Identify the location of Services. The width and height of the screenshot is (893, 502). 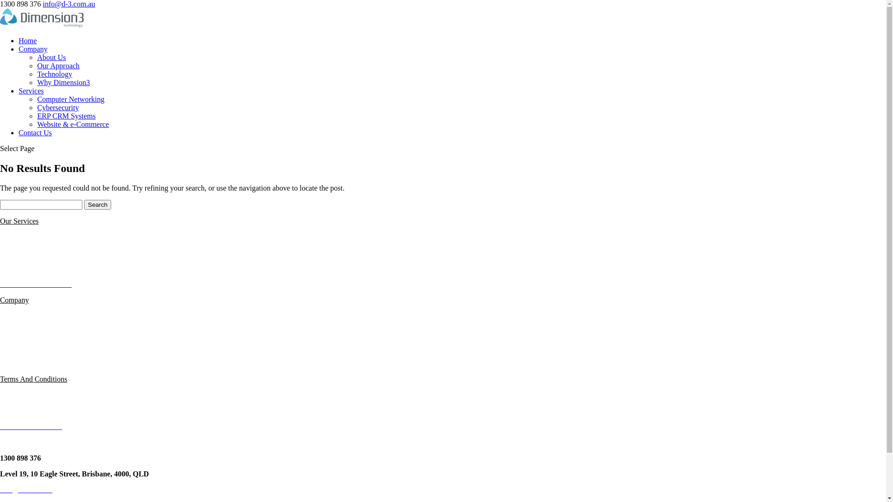
(31, 91).